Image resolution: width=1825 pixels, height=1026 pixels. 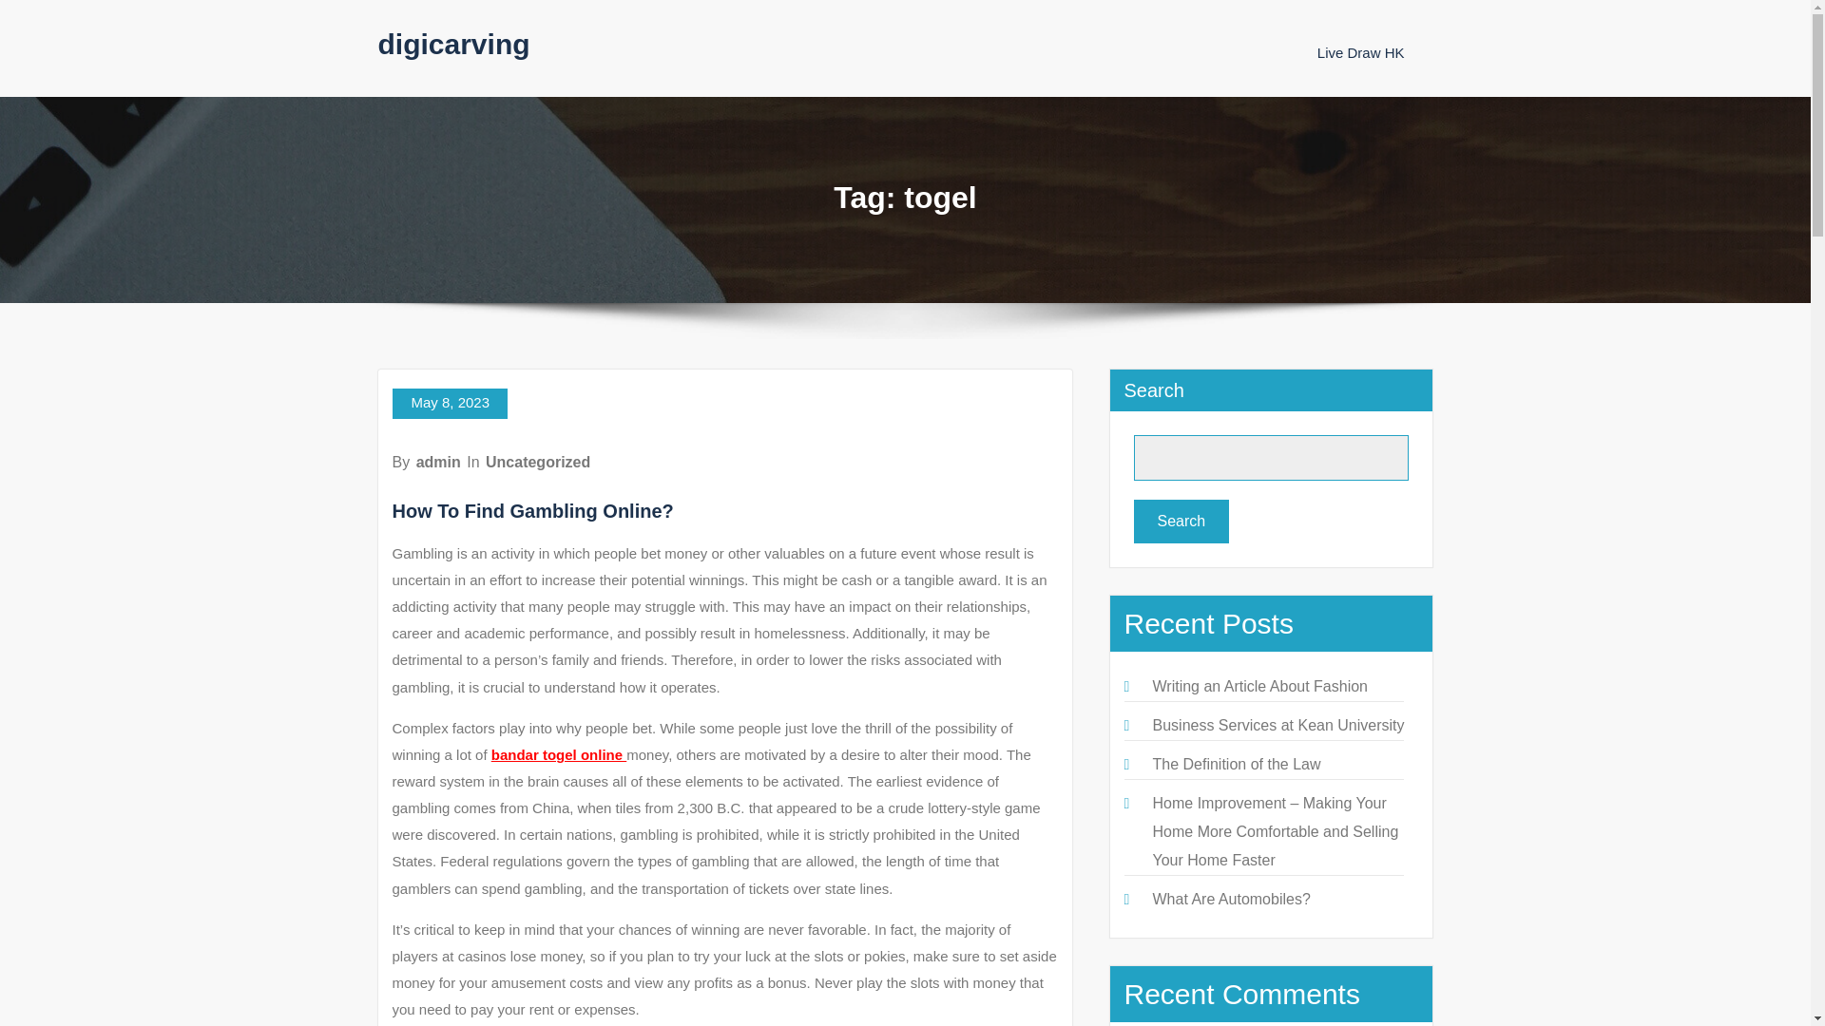 What do you see at coordinates (1230, 899) in the screenshot?
I see `What Are Automobiles?` at bounding box center [1230, 899].